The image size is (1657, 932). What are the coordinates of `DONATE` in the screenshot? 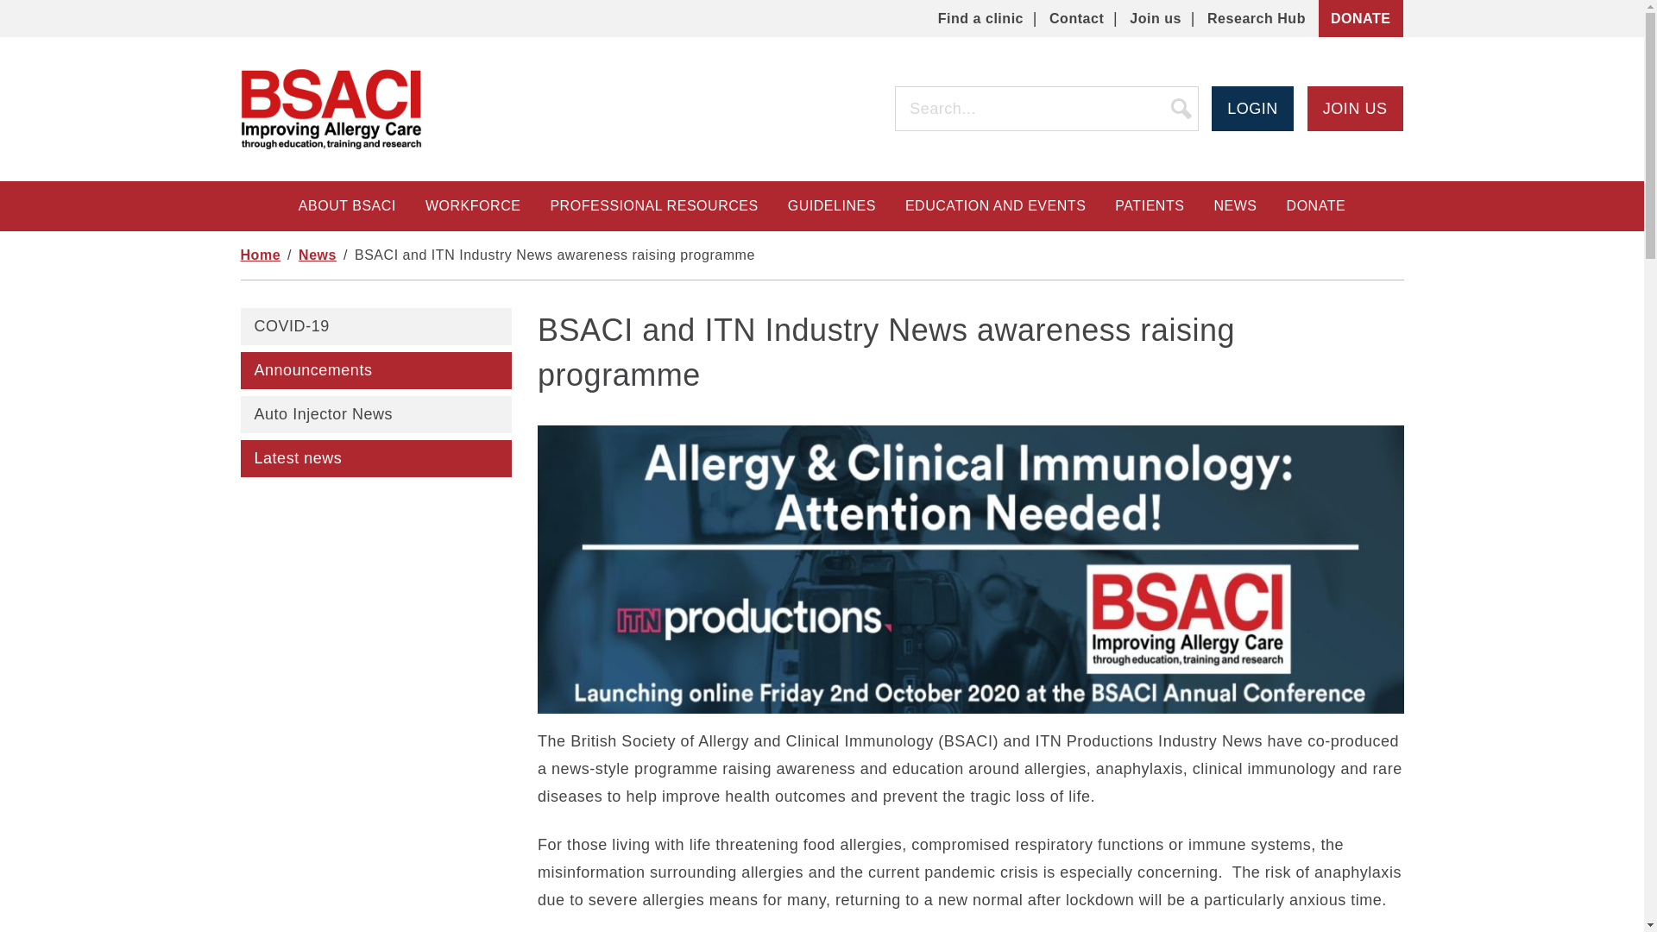 It's located at (1361, 19).